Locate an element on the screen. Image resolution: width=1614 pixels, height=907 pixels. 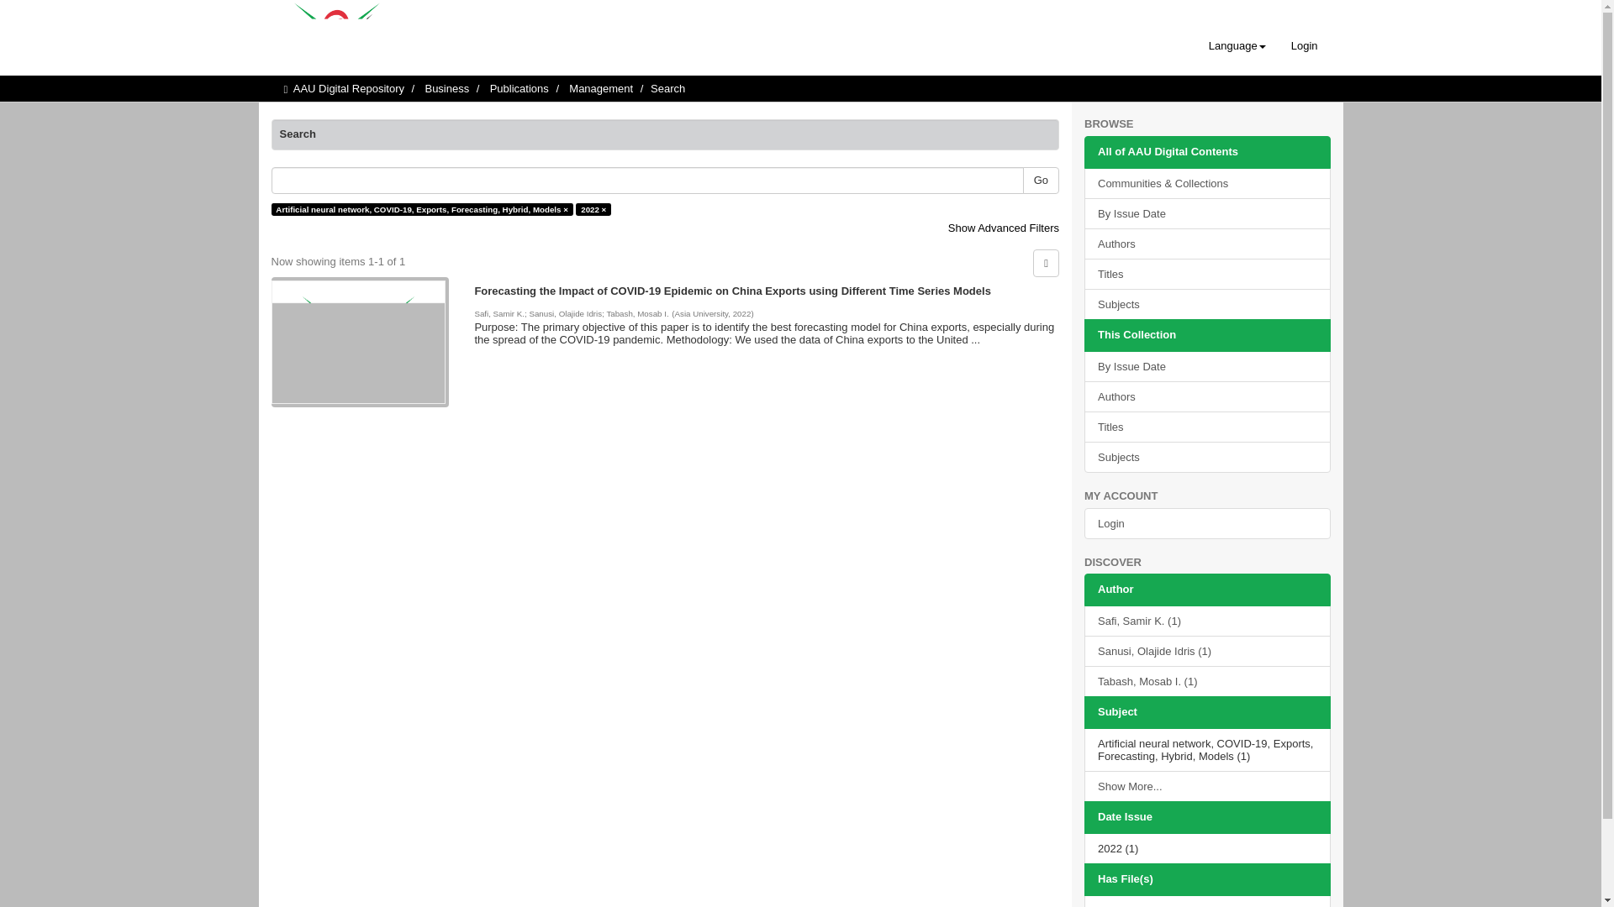
Business is located at coordinates (446, 89).